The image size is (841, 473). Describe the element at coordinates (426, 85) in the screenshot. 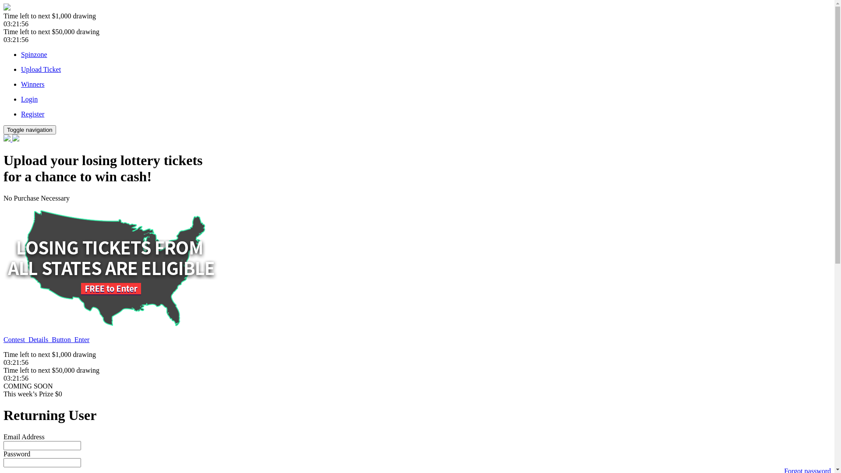

I see `Winners` at that location.